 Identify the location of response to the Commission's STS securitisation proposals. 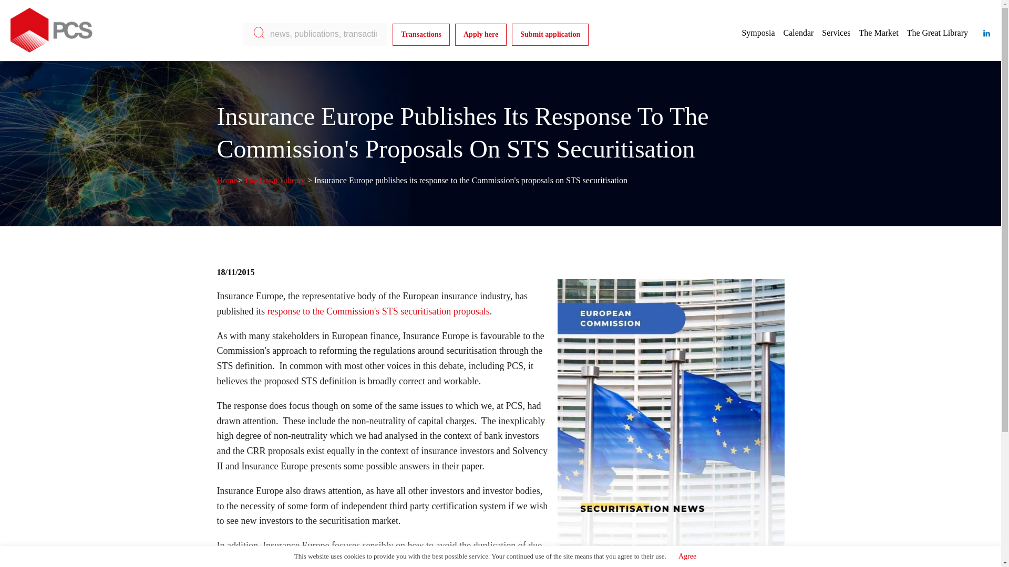
(378, 311).